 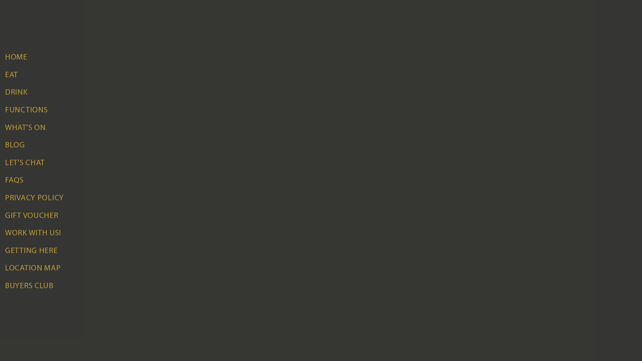 What do you see at coordinates (321, 181) in the screenshot?
I see `FAQS` at bounding box center [321, 181].